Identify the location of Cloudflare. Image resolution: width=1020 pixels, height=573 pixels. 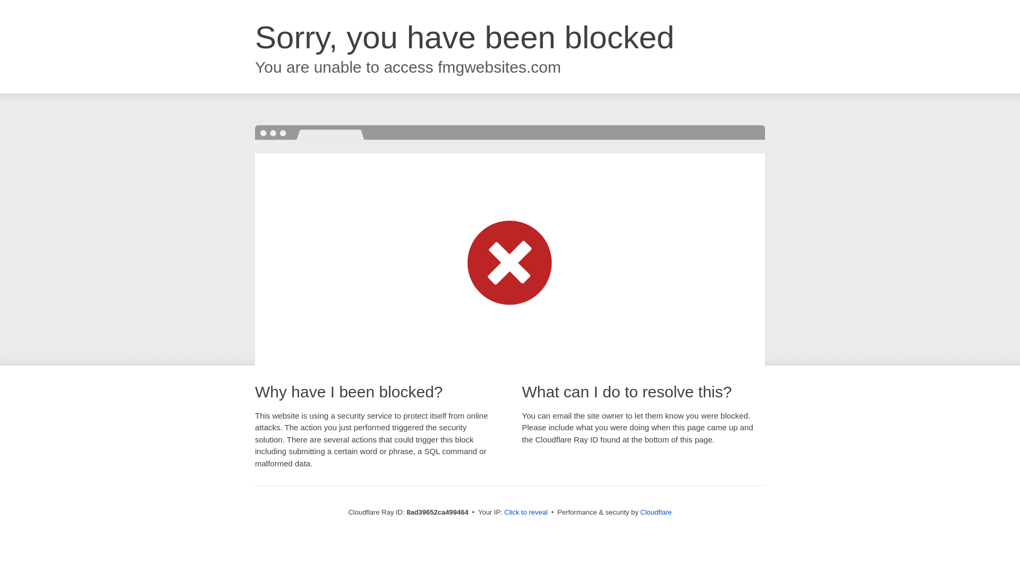
(656, 512).